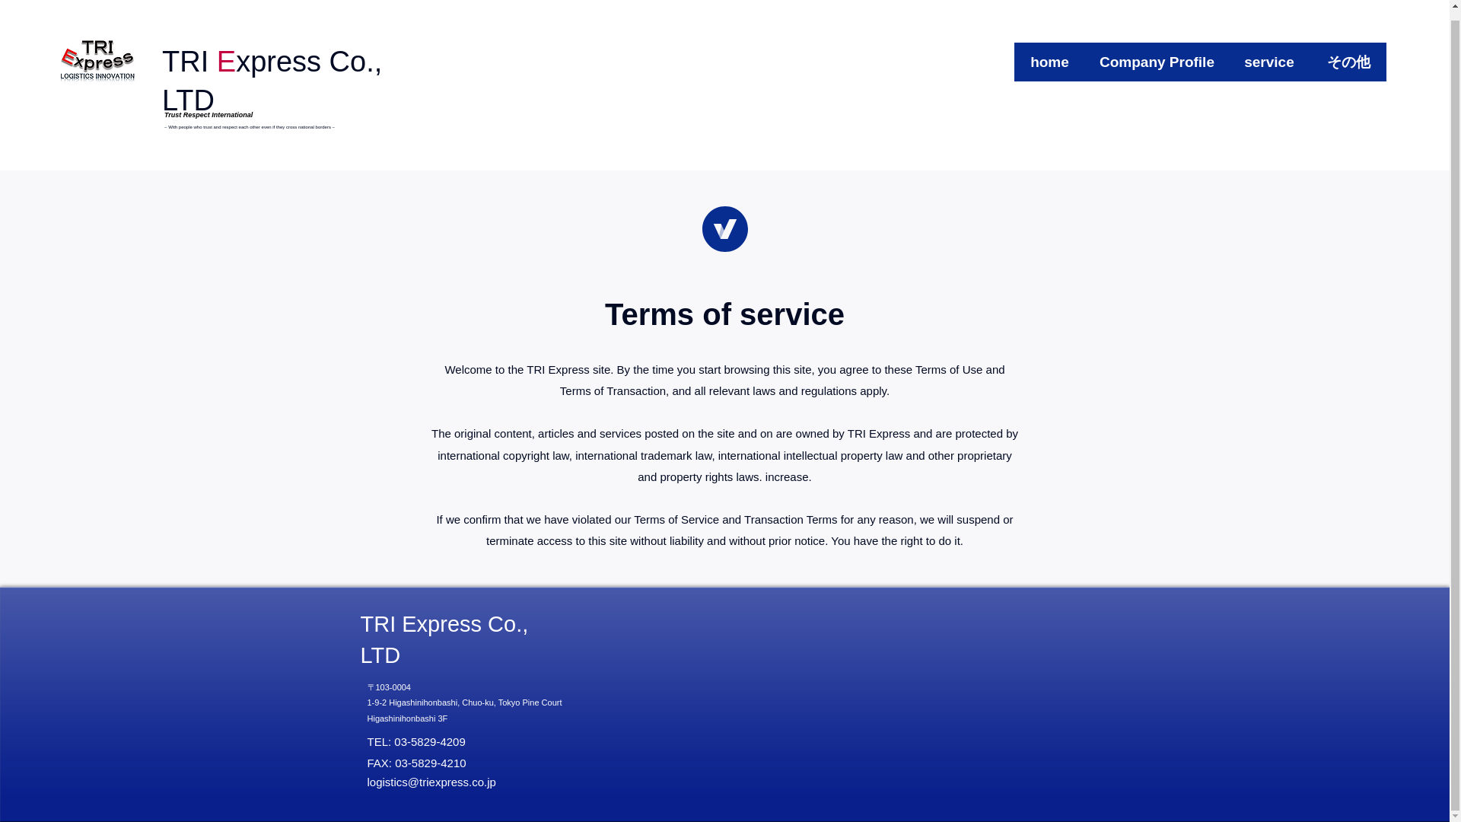 The height and width of the screenshot is (822, 1461). What do you see at coordinates (186, 52) in the screenshot?
I see `TRI` at bounding box center [186, 52].